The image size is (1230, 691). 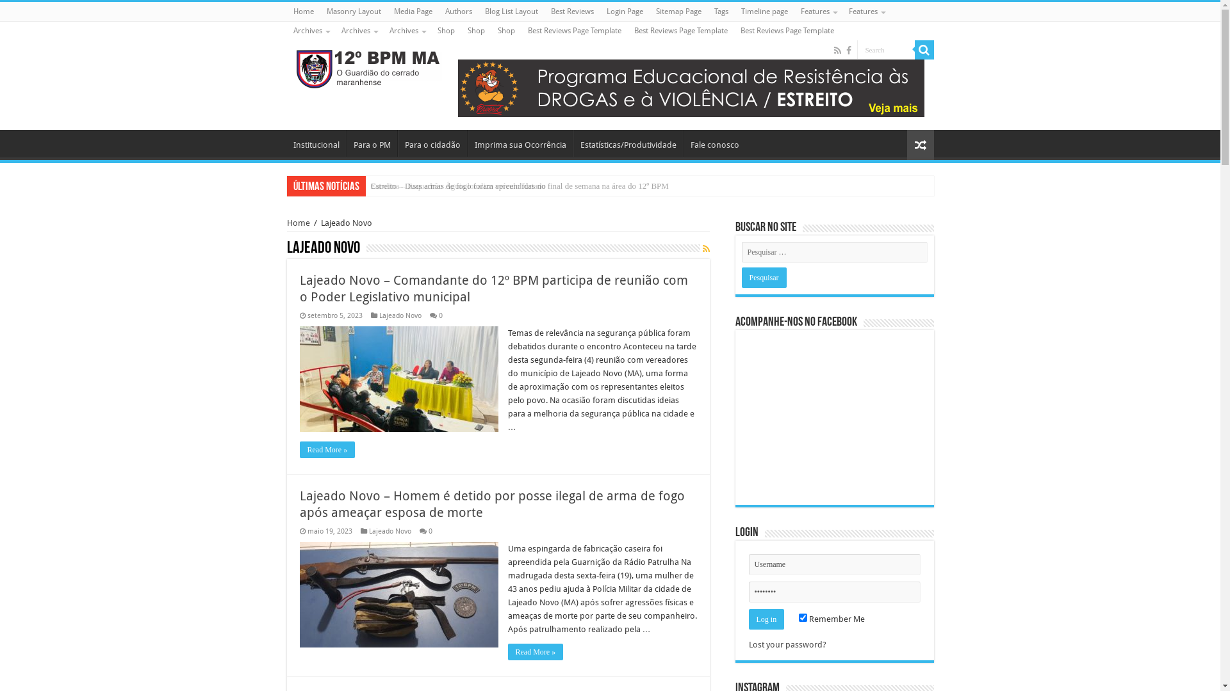 I want to click on Search, so click(x=924, y=50).